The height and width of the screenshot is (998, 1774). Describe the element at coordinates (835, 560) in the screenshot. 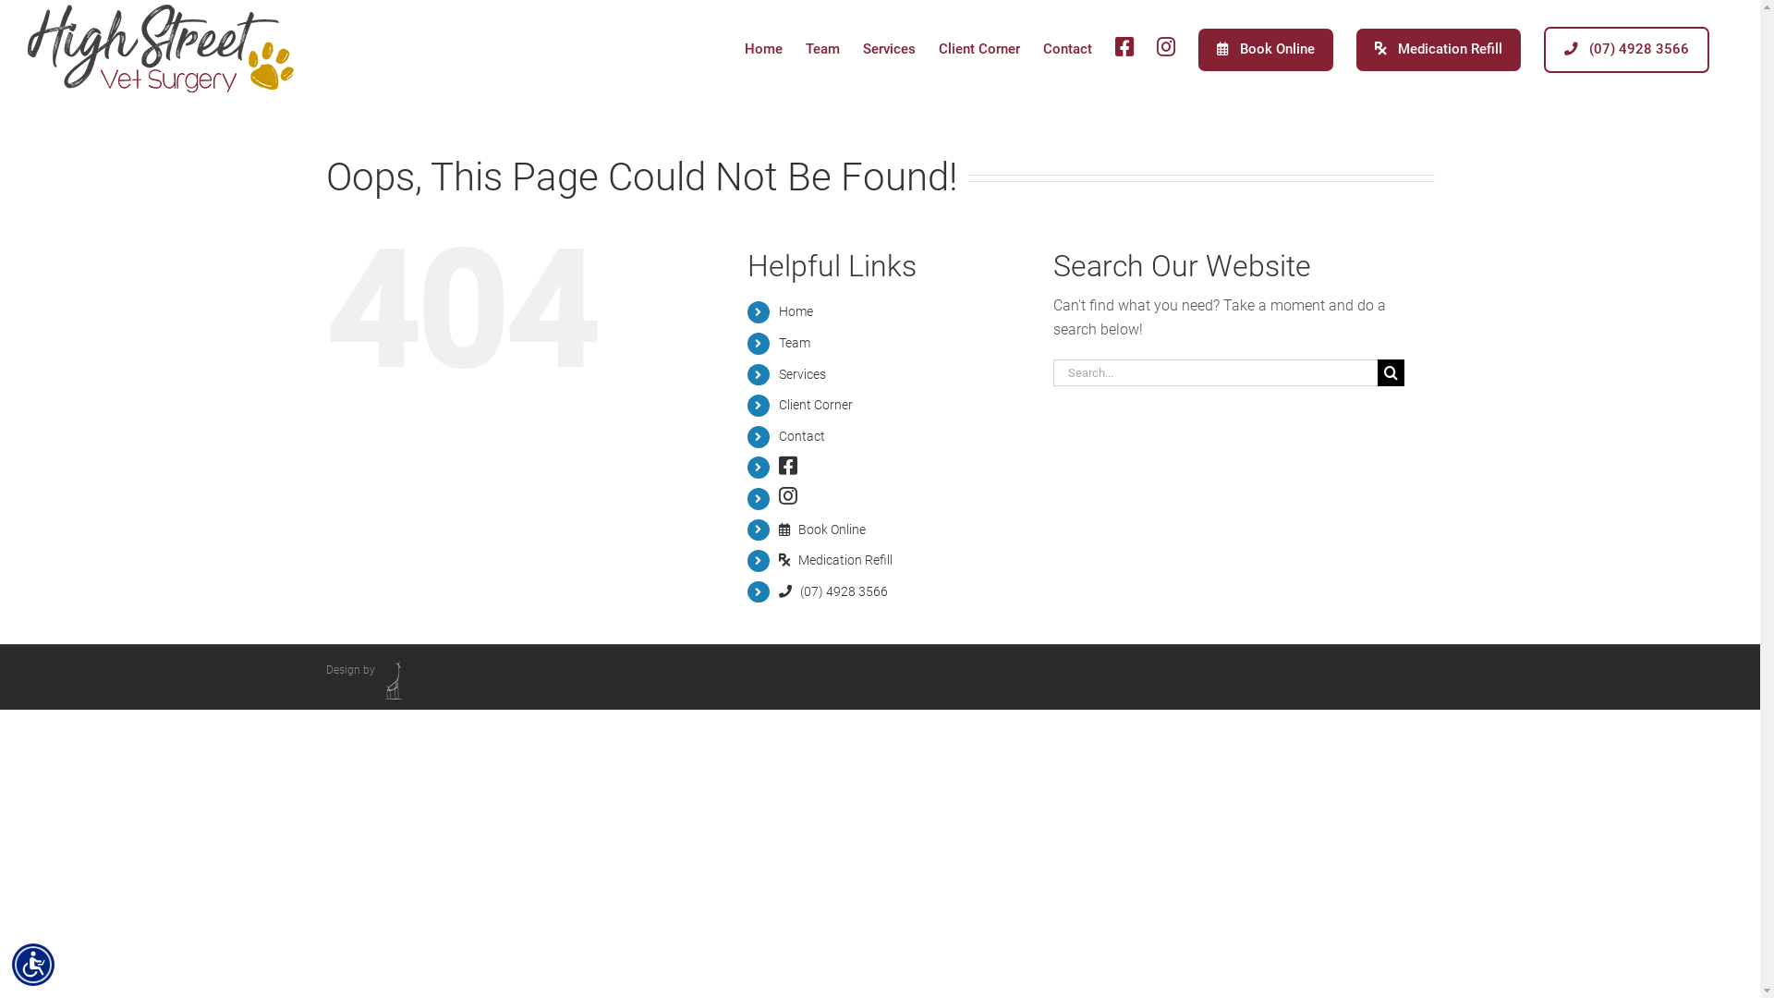

I see `  Medication Refill` at that location.